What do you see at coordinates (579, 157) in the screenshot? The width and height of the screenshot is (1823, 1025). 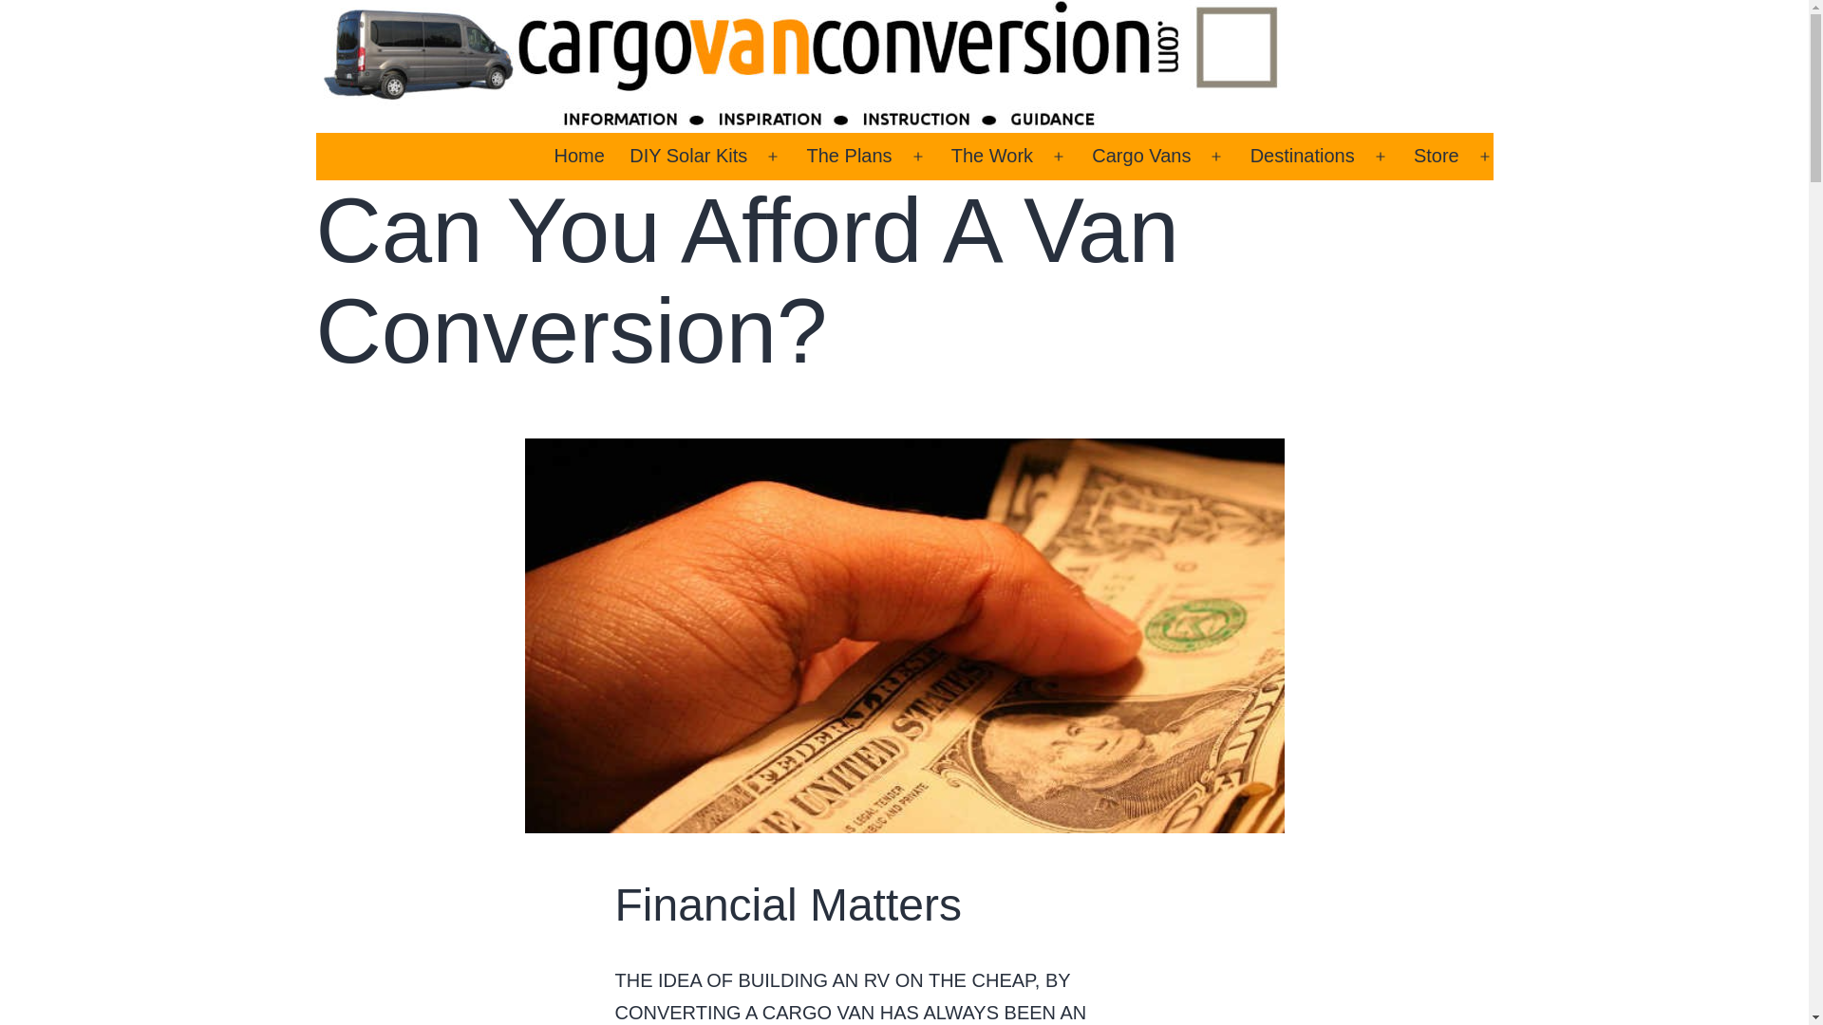 I see `Home` at bounding box center [579, 157].